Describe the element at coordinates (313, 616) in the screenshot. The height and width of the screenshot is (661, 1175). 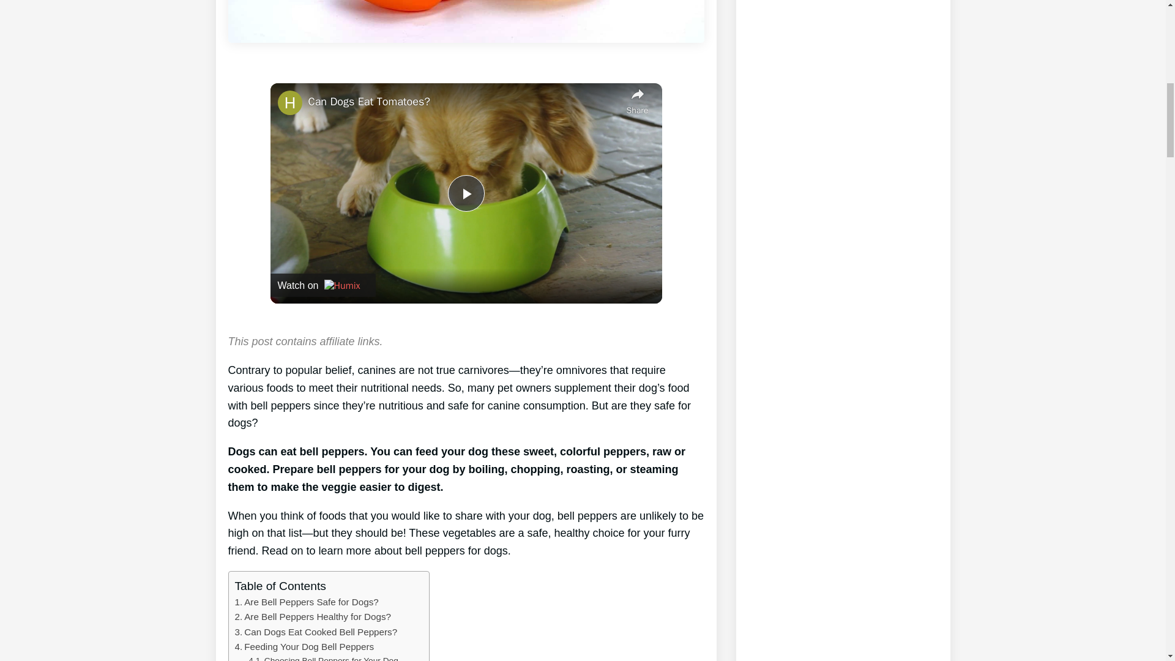
I see `Are Bell Peppers Healthy for Dogs?` at that location.